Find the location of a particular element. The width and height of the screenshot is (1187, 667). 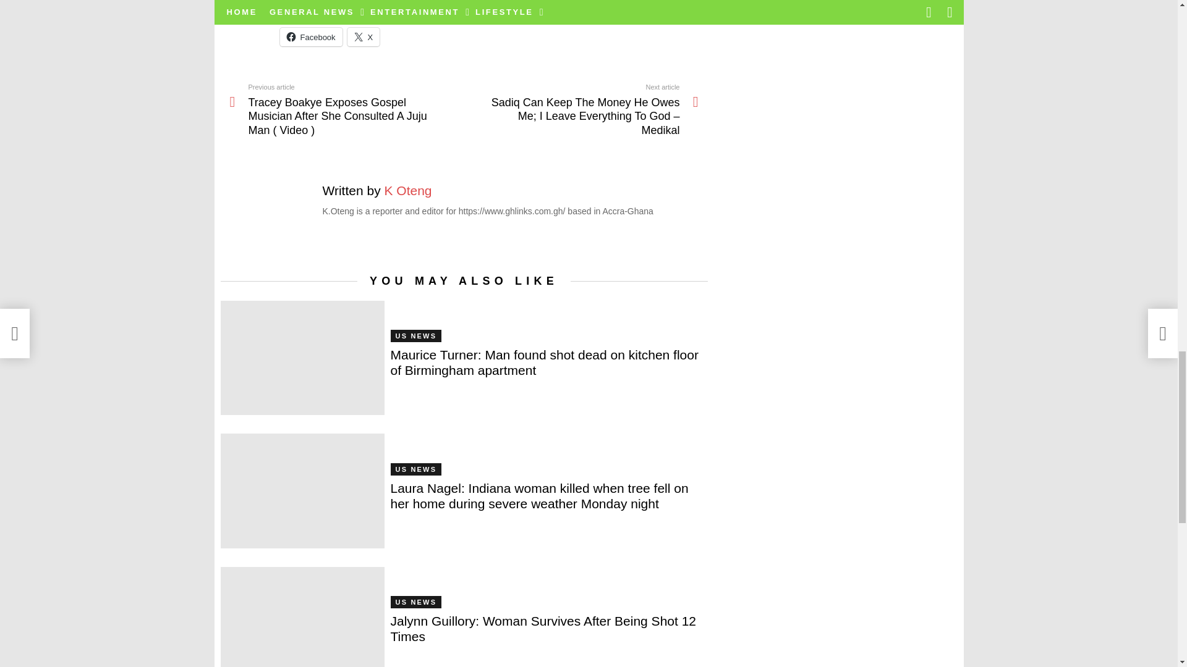

K Oteng is located at coordinates (407, 190).